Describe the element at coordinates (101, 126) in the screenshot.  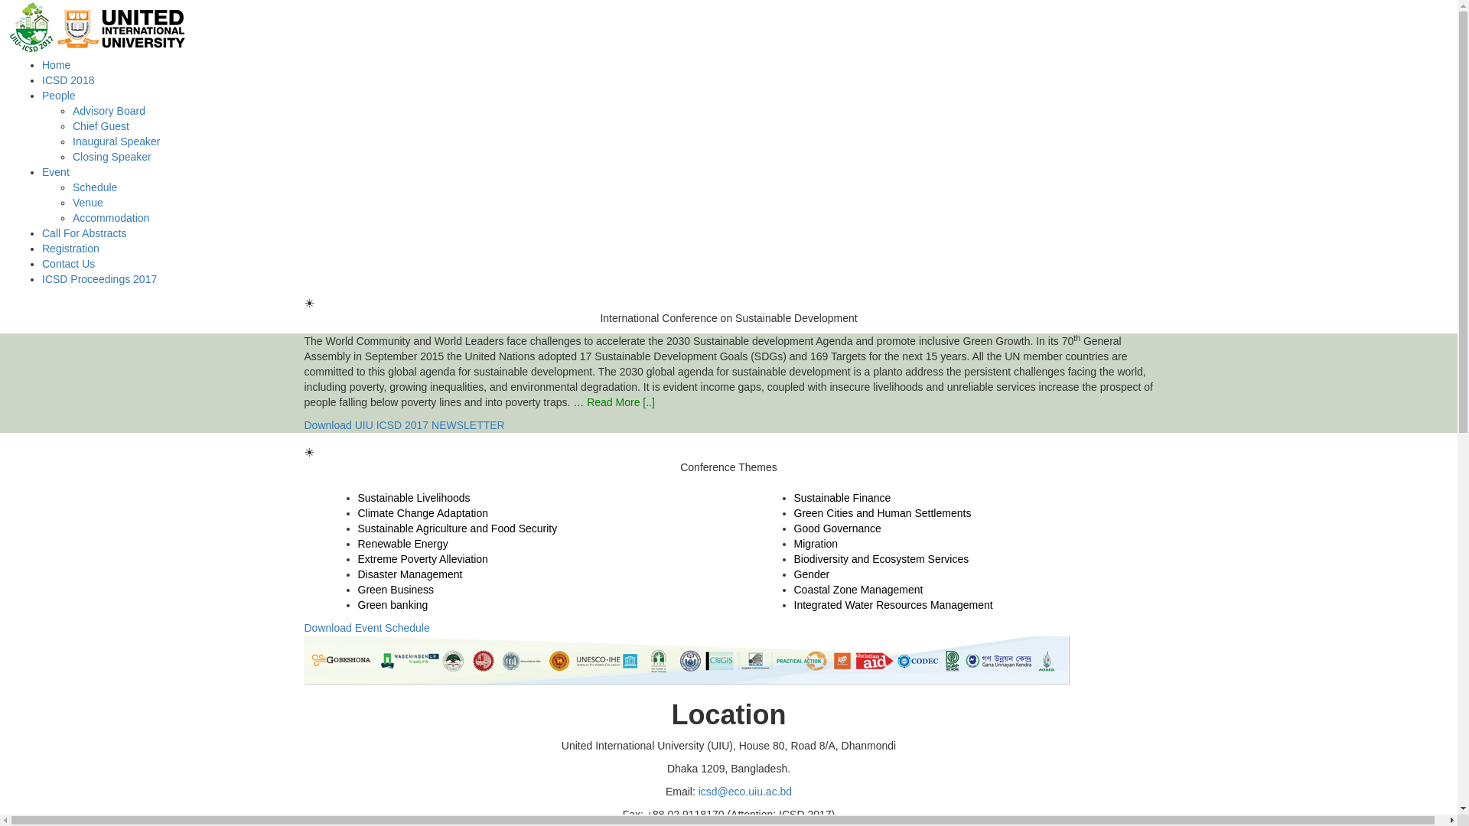
I see `Chief Guest` at that location.